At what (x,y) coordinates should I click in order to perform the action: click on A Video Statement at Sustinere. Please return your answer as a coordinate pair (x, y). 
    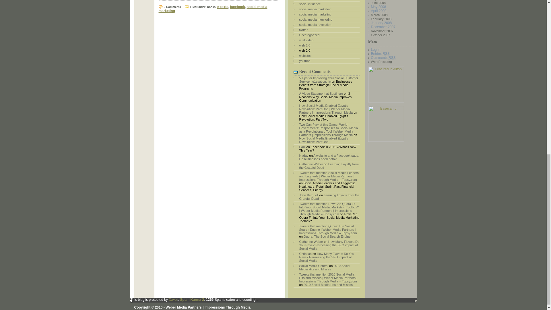
    Looking at the image, I should click on (321, 93).